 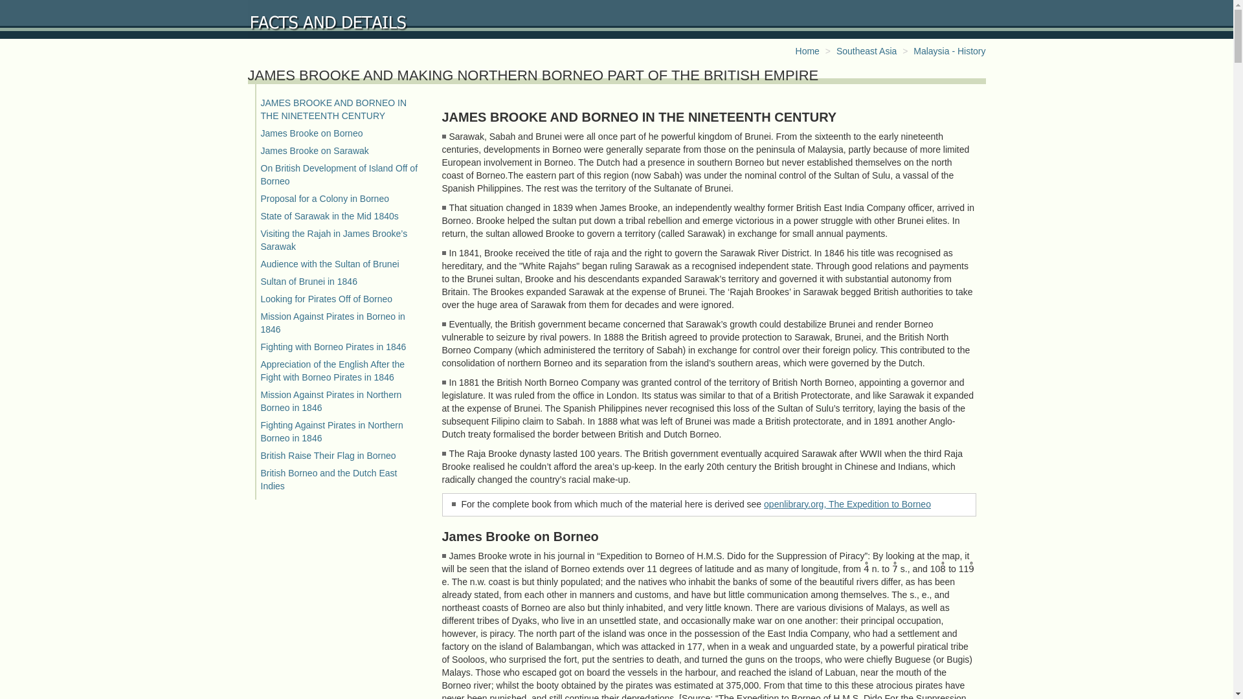 I want to click on British Raise Their Flag in Borneo, so click(x=328, y=455).